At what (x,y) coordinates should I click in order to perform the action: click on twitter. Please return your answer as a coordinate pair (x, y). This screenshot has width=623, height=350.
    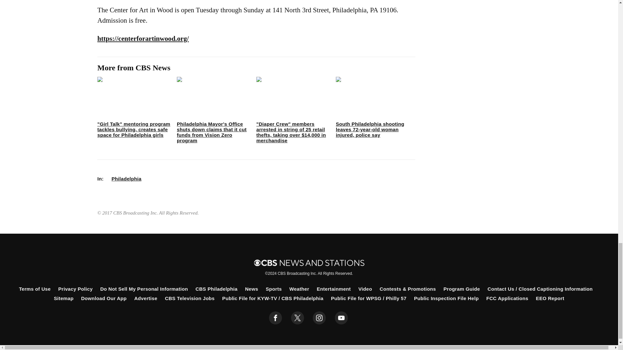
    Looking at the image, I should click on (297, 318).